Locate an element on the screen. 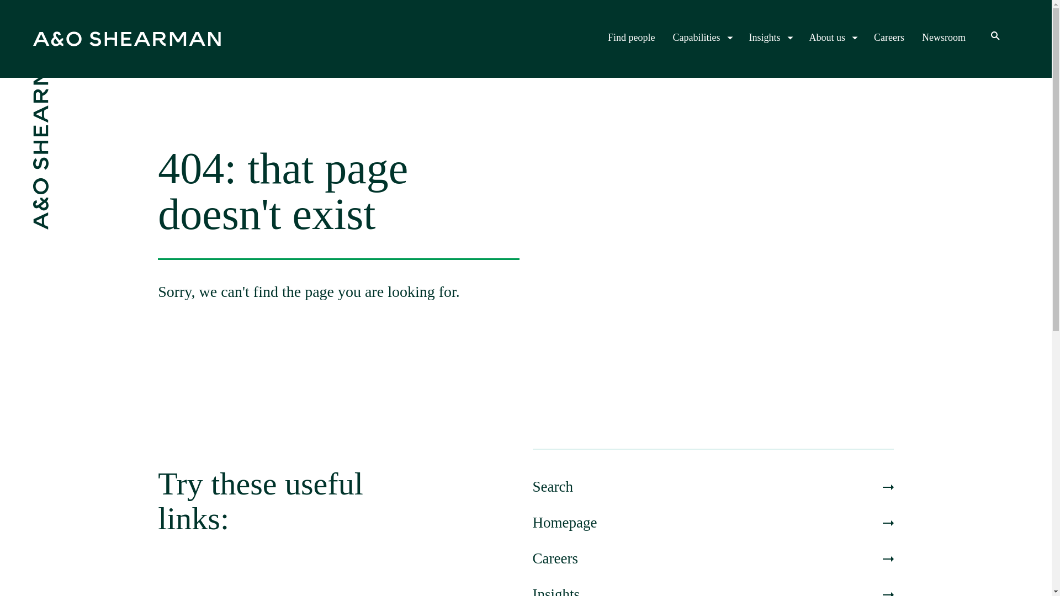 This screenshot has height=596, width=1060. Homepage is located at coordinates (712, 523).